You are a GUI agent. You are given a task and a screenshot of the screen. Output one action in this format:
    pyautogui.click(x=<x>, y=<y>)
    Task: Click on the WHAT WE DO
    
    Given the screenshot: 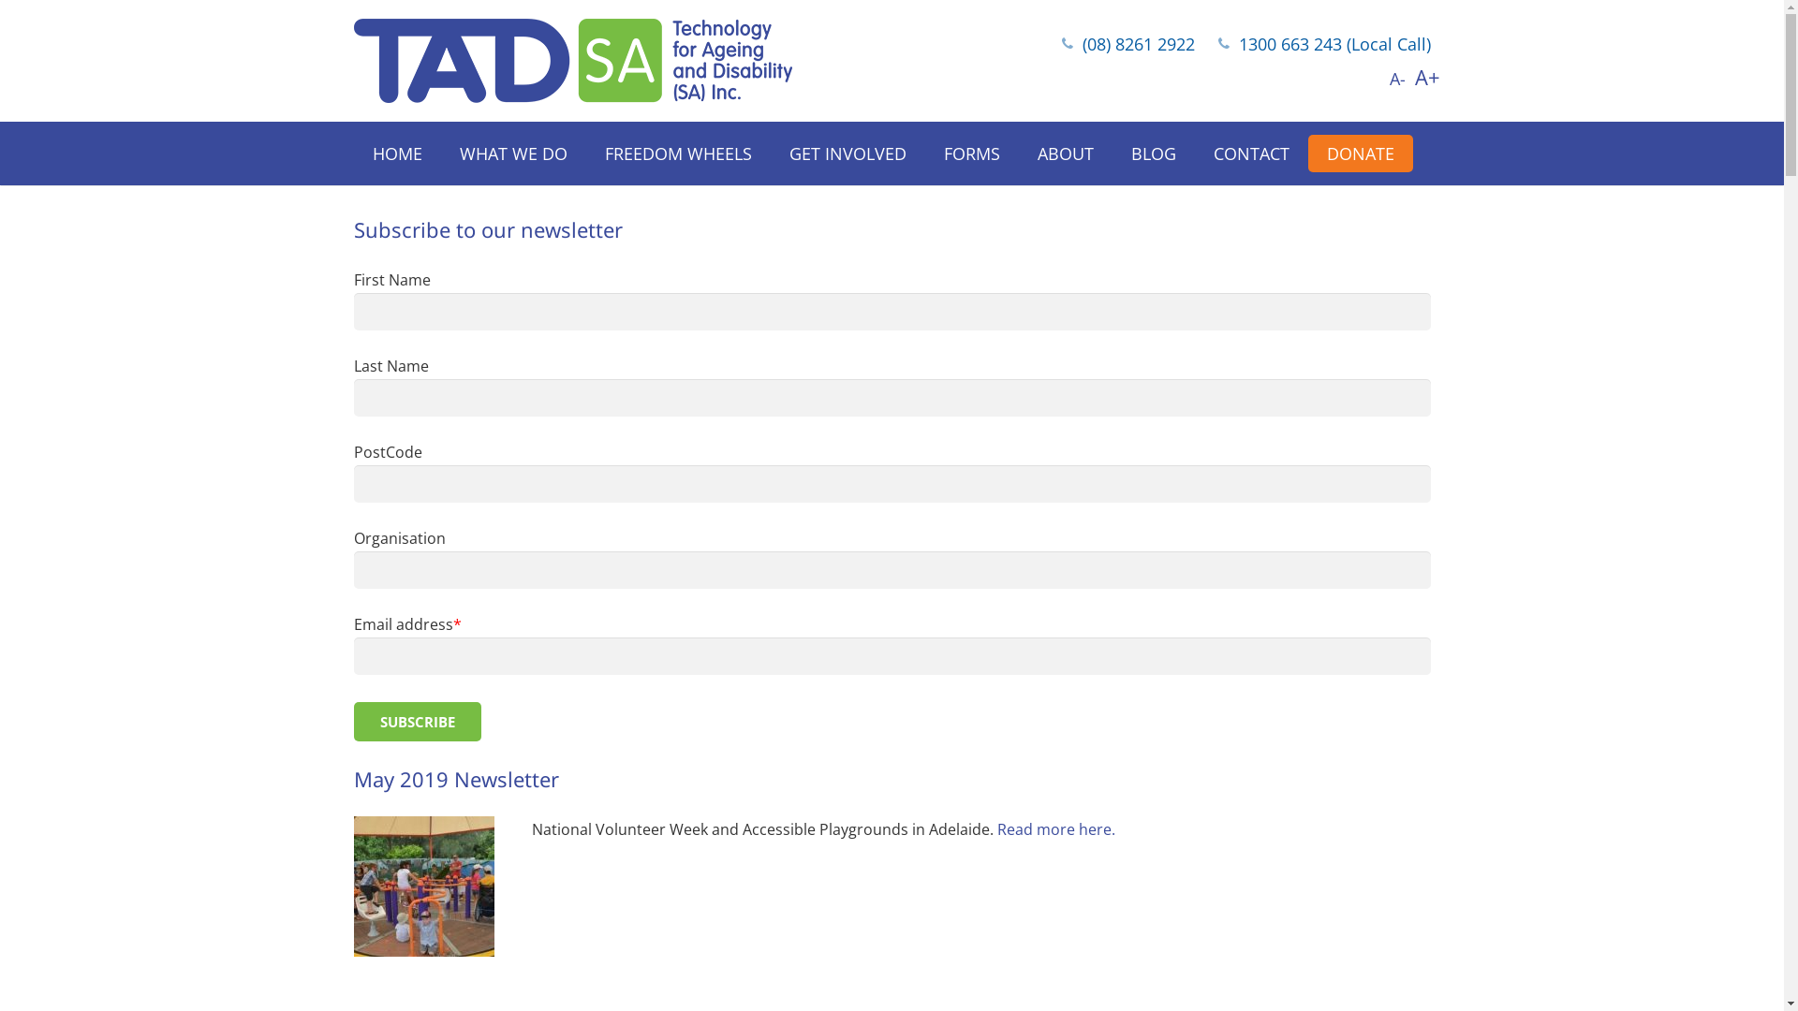 What is the action you would take?
    pyautogui.click(x=513, y=154)
    